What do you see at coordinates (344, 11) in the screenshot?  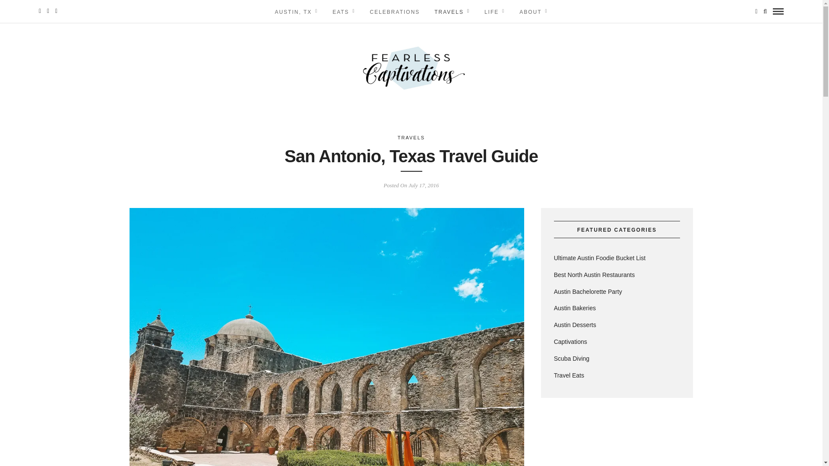 I see `EATS` at bounding box center [344, 11].